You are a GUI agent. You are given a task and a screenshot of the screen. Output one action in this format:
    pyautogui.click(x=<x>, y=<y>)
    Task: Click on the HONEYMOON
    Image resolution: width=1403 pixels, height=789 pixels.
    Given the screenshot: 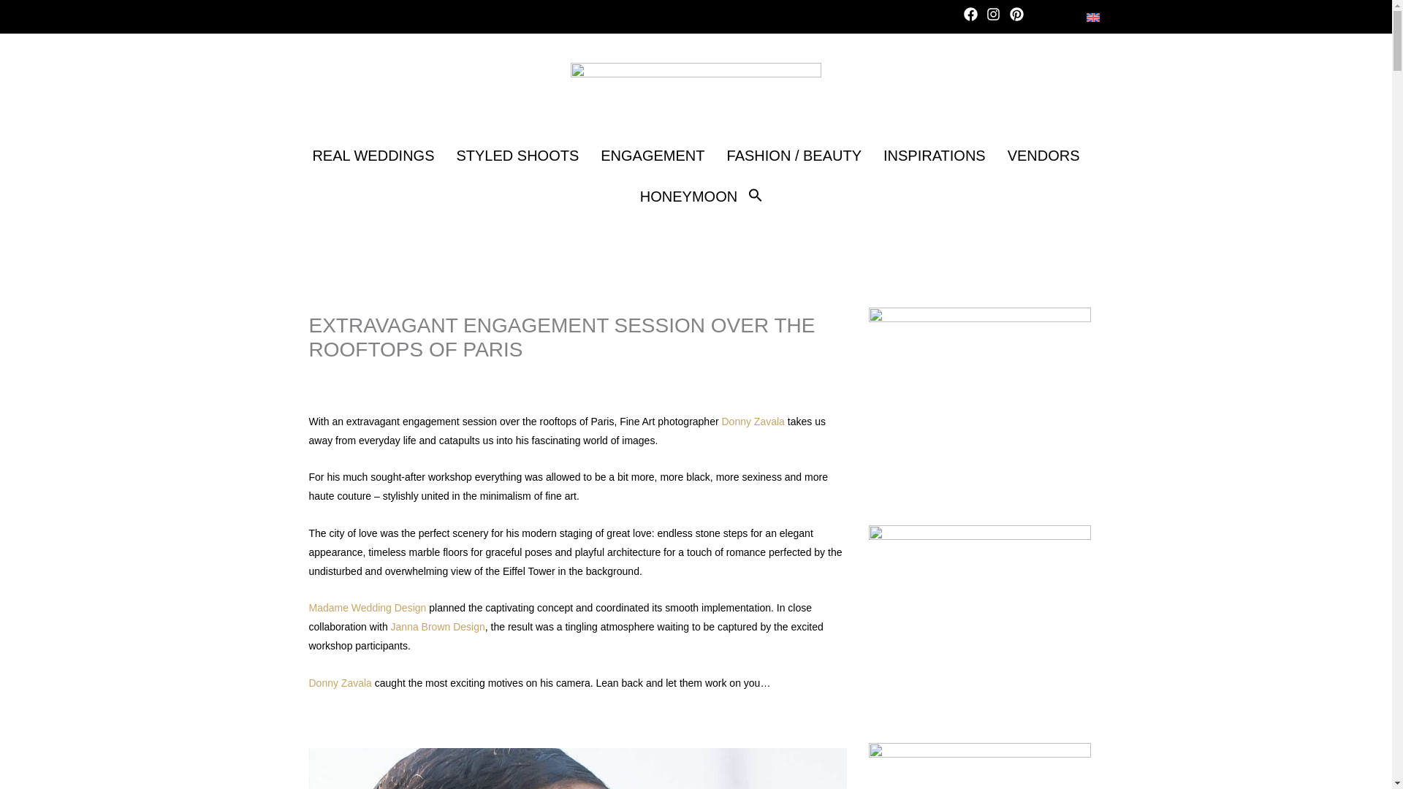 What is the action you would take?
    pyautogui.click(x=688, y=196)
    